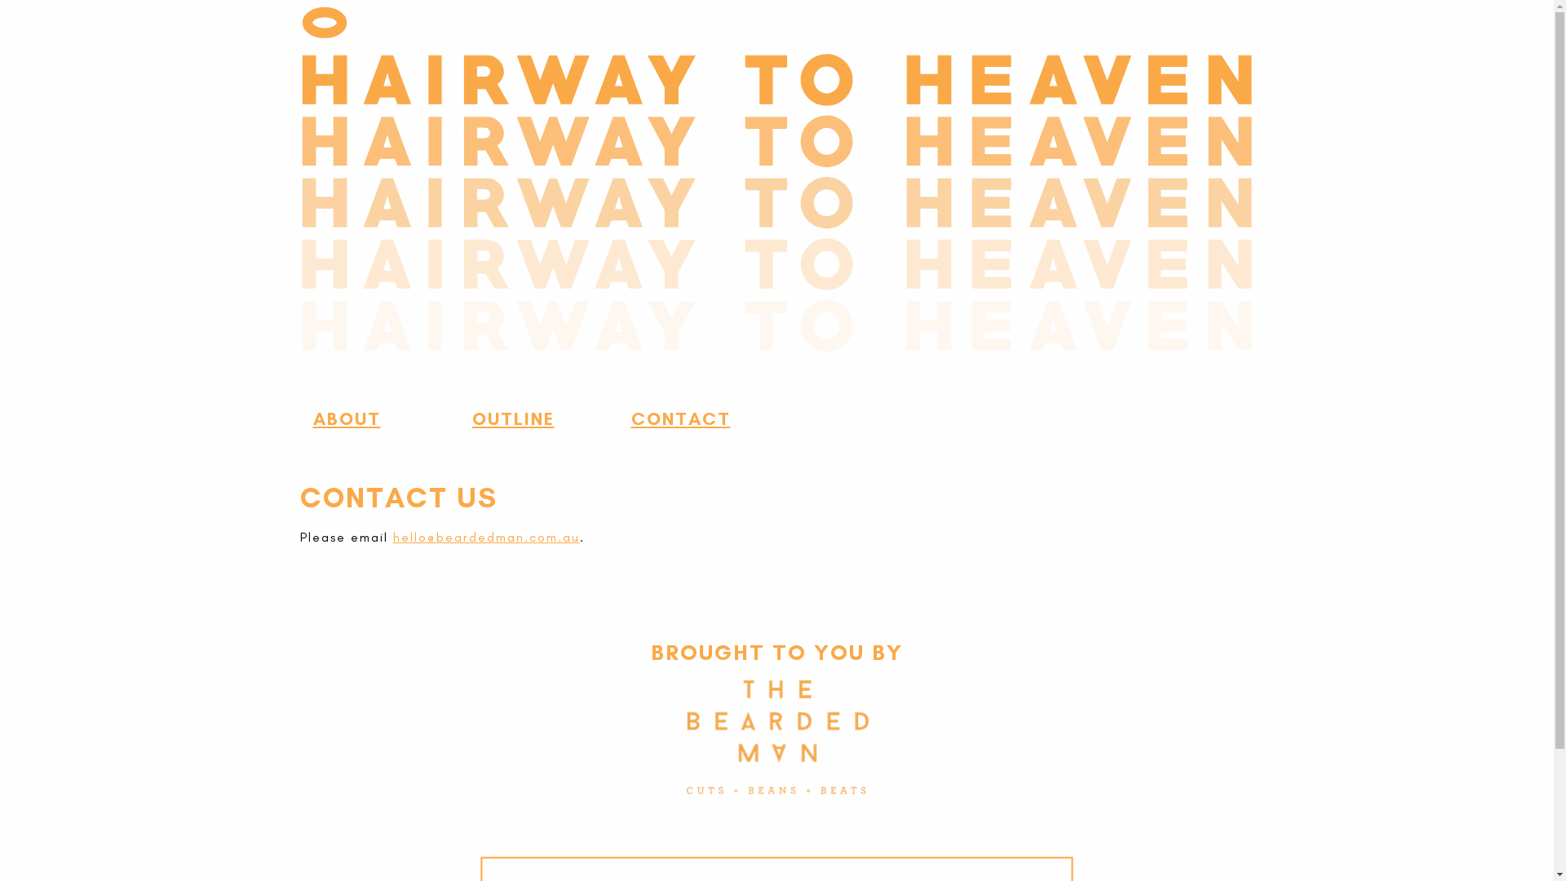 This screenshot has width=1566, height=881. I want to click on ABOUT, so click(380, 419).